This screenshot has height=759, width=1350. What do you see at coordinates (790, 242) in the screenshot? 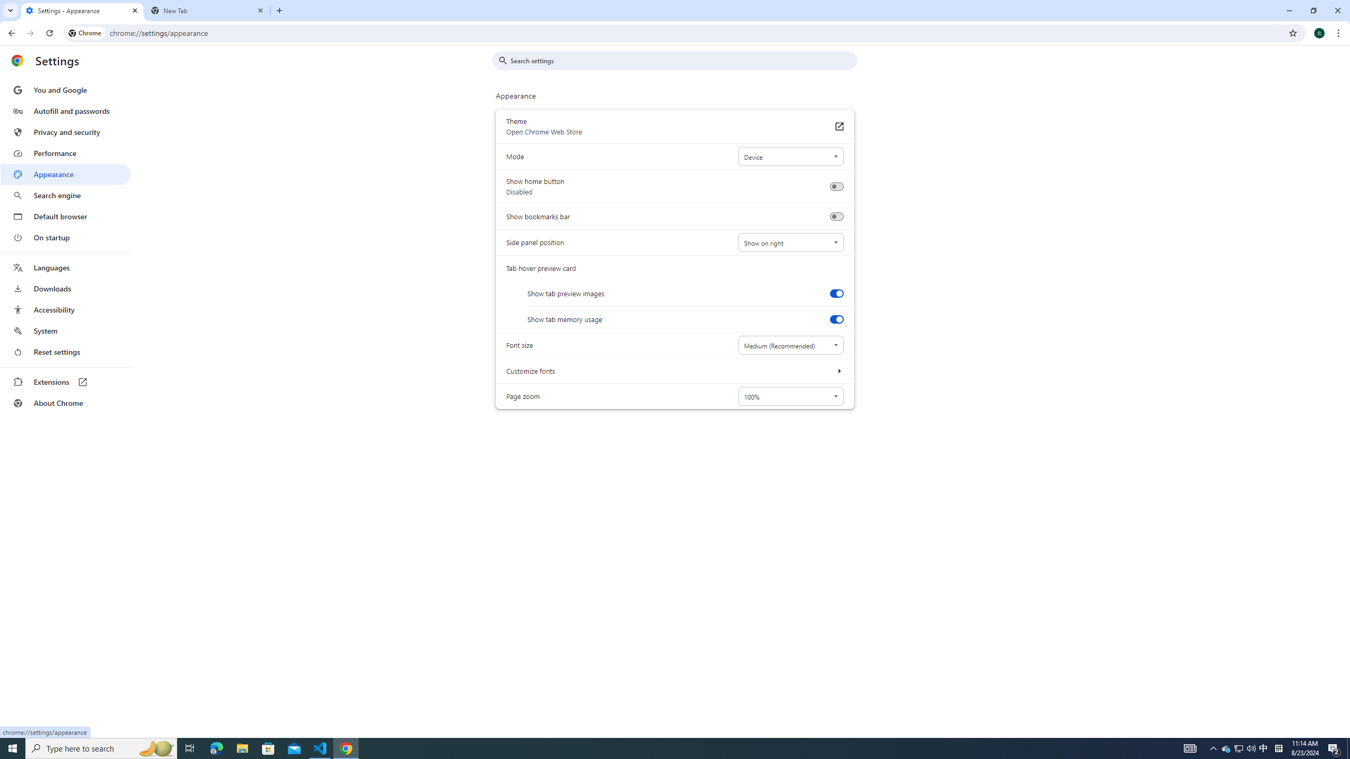
I see `Side panel position` at bounding box center [790, 242].